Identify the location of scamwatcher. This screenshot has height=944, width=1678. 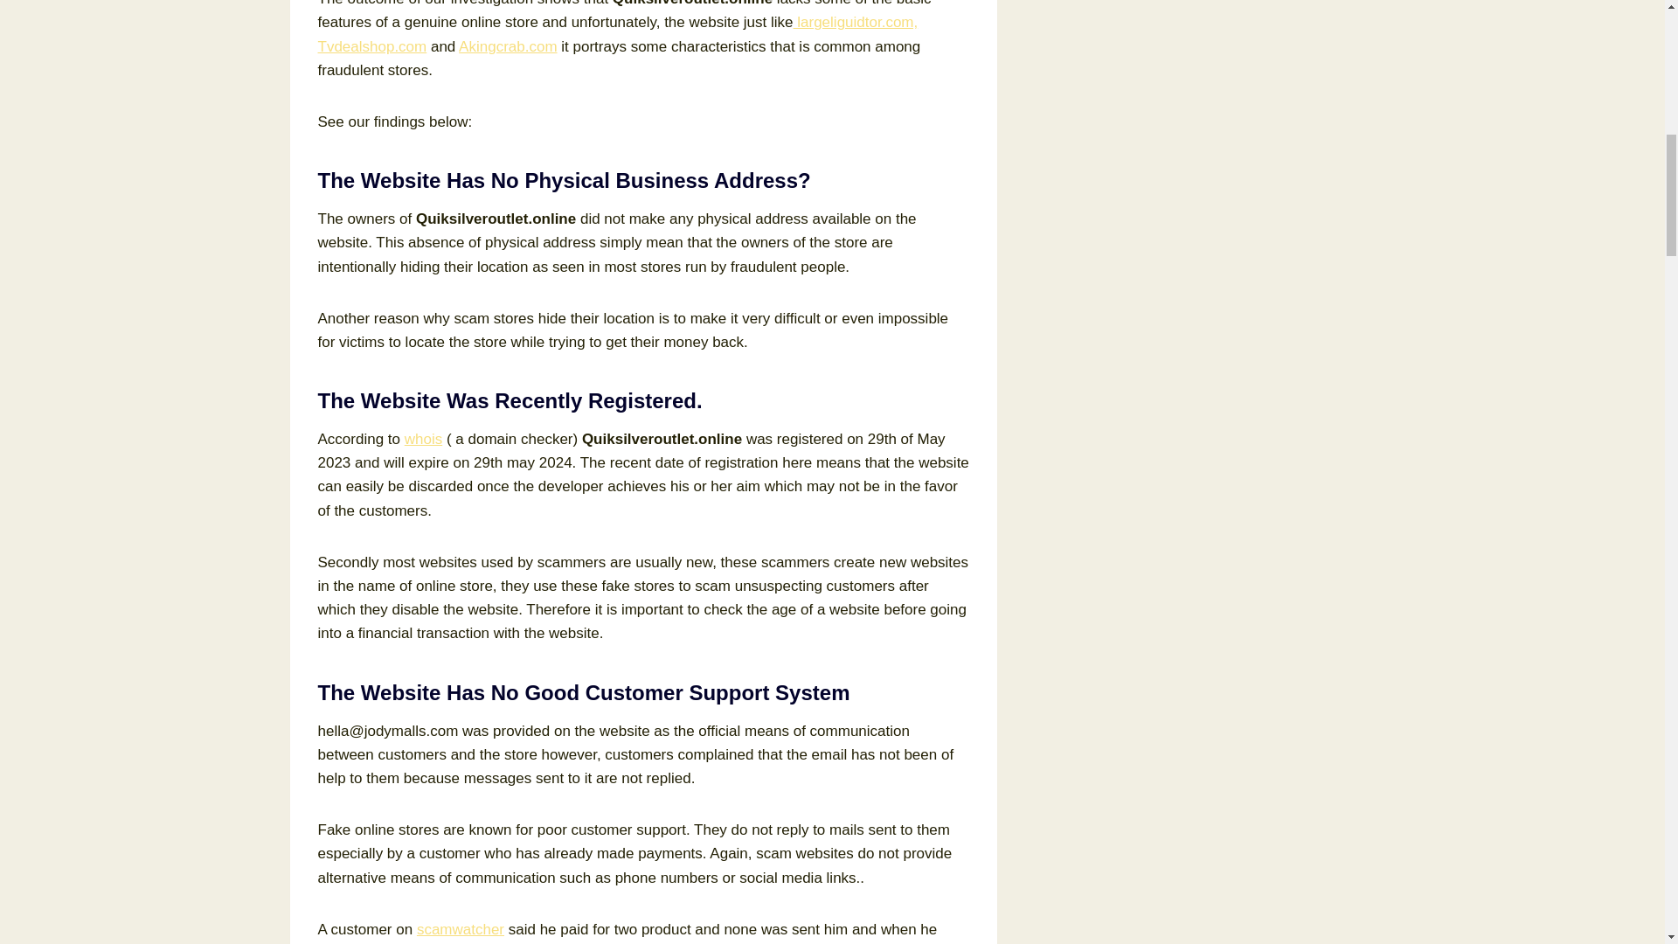
(460, 930).